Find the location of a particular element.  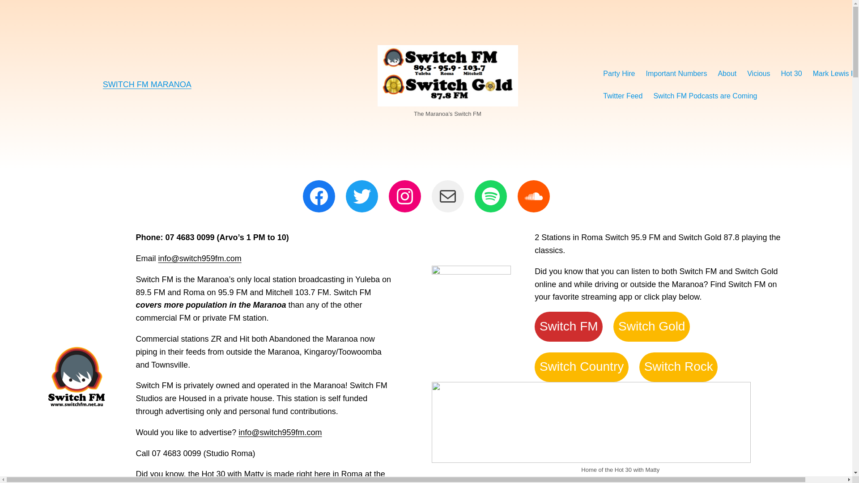

Party Hire is located at coordinates (619, 74).